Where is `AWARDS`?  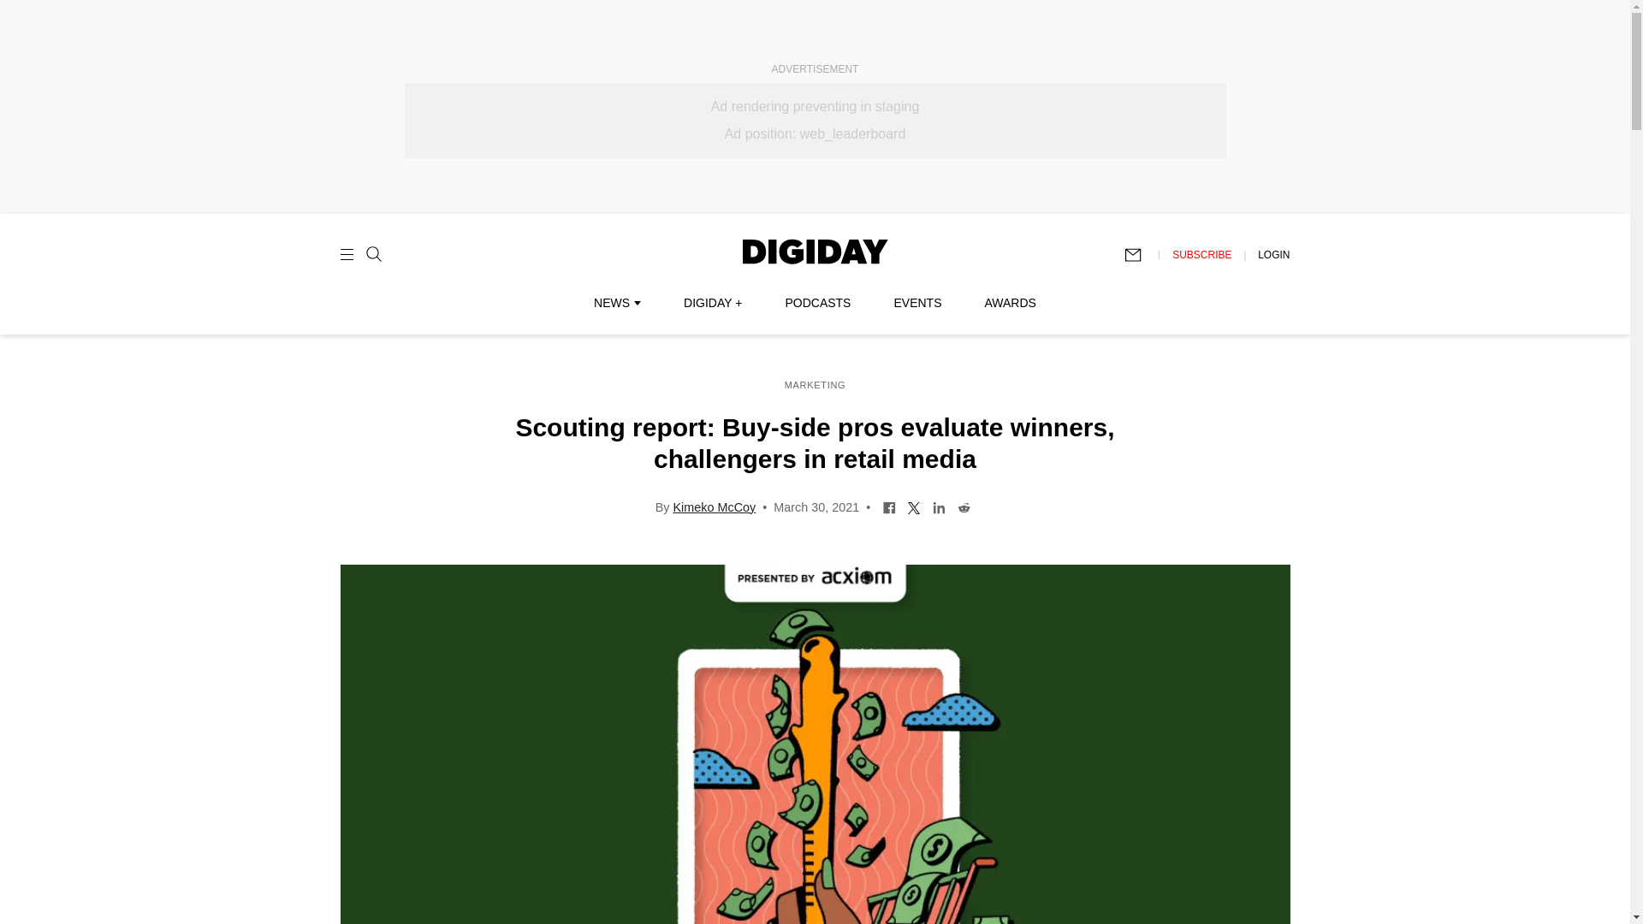
AWARDS is located at coordinates (1010, 302).